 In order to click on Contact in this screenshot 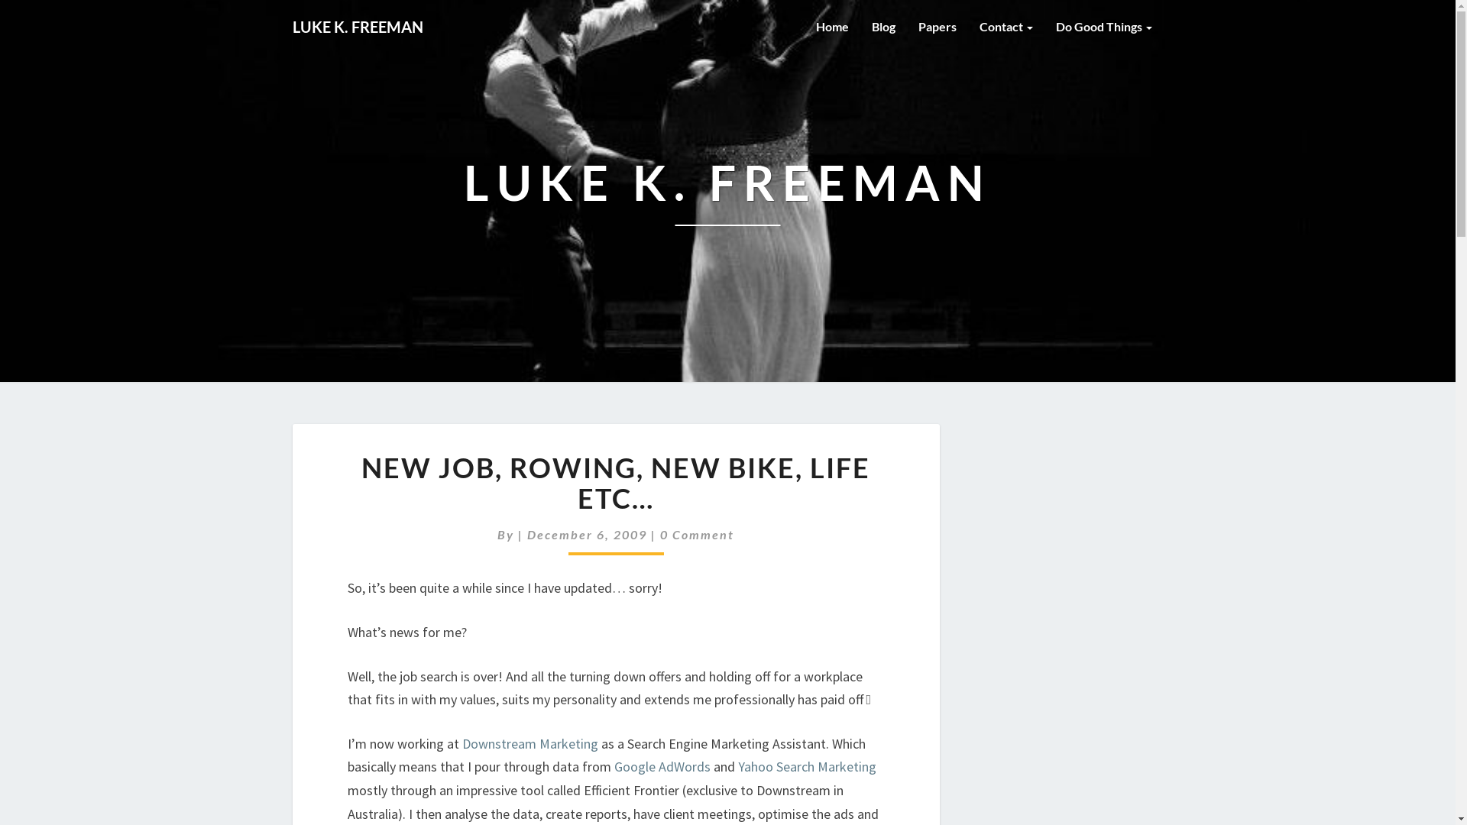, I will do `click(1006, 27)`.